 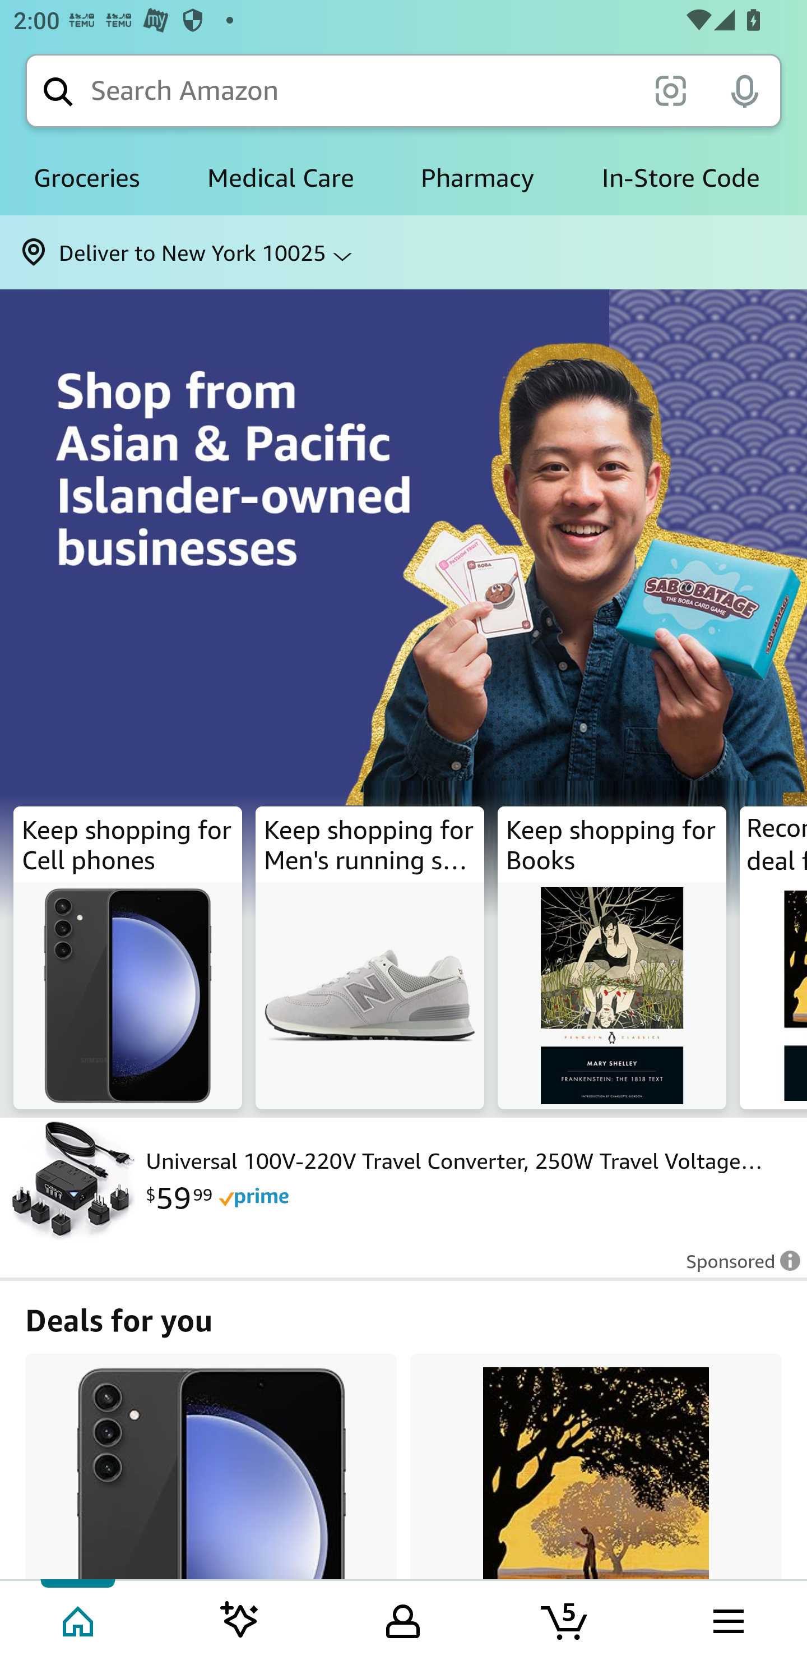 What do you see at coordinates (403, 1619) in the screenshot?
I see `Your Amazon.com Tab 3 of 5` at bounding box center [403, 1619].